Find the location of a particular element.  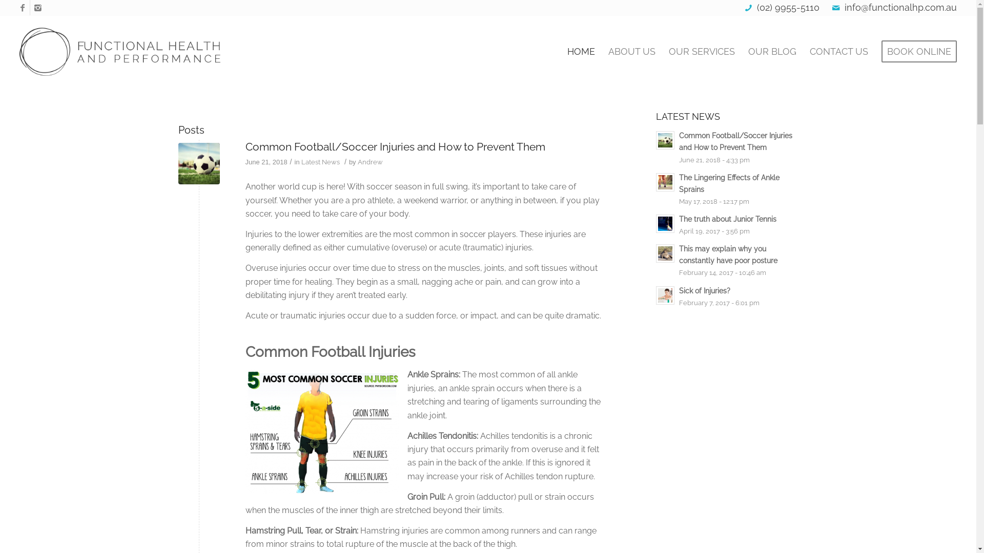

Common Football/Soccer Injuries and How to Prevent Them is located at coordinates (395, 146).